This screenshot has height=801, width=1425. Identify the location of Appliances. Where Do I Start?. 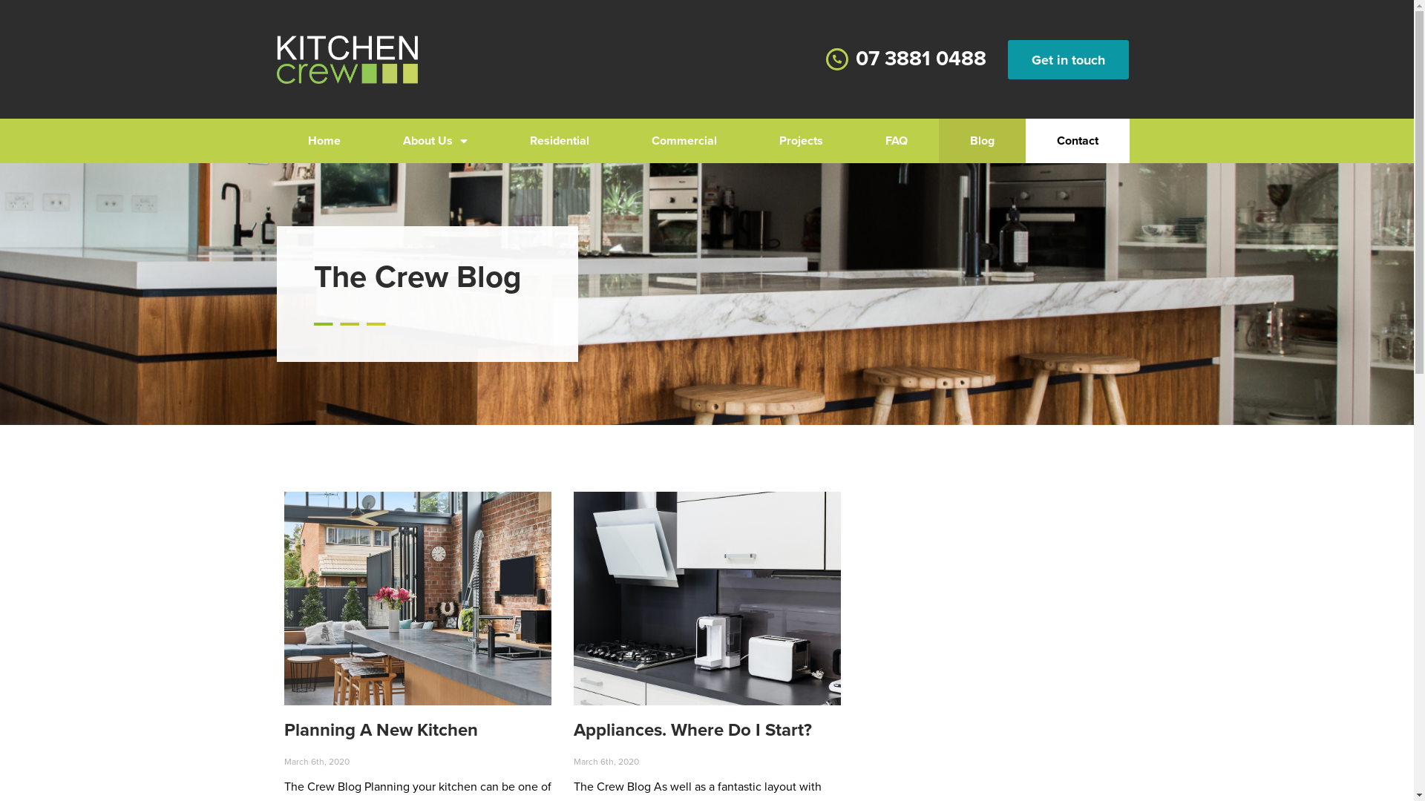
(692, 730).